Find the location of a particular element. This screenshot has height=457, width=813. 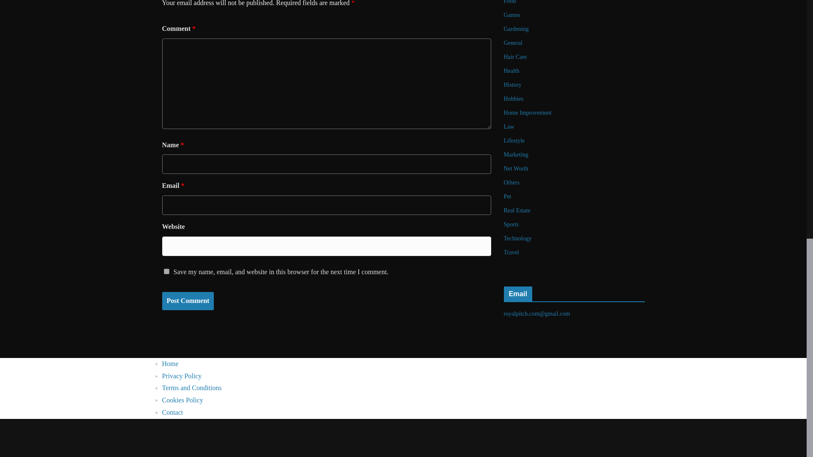

History is located at coordinates (513, 85).